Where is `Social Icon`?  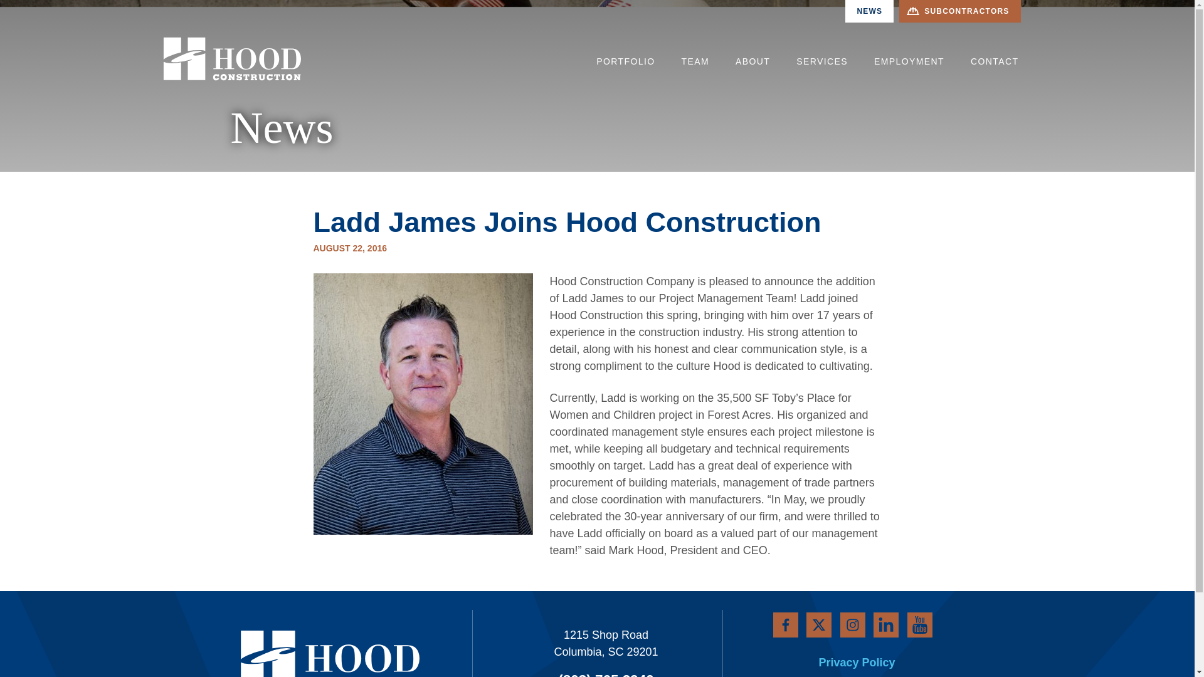 Social Icon is located at coordinates (938, 622).